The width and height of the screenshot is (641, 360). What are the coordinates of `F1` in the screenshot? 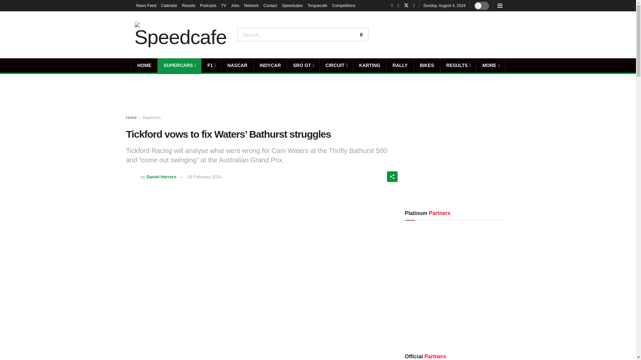 It's located at (211, 65).